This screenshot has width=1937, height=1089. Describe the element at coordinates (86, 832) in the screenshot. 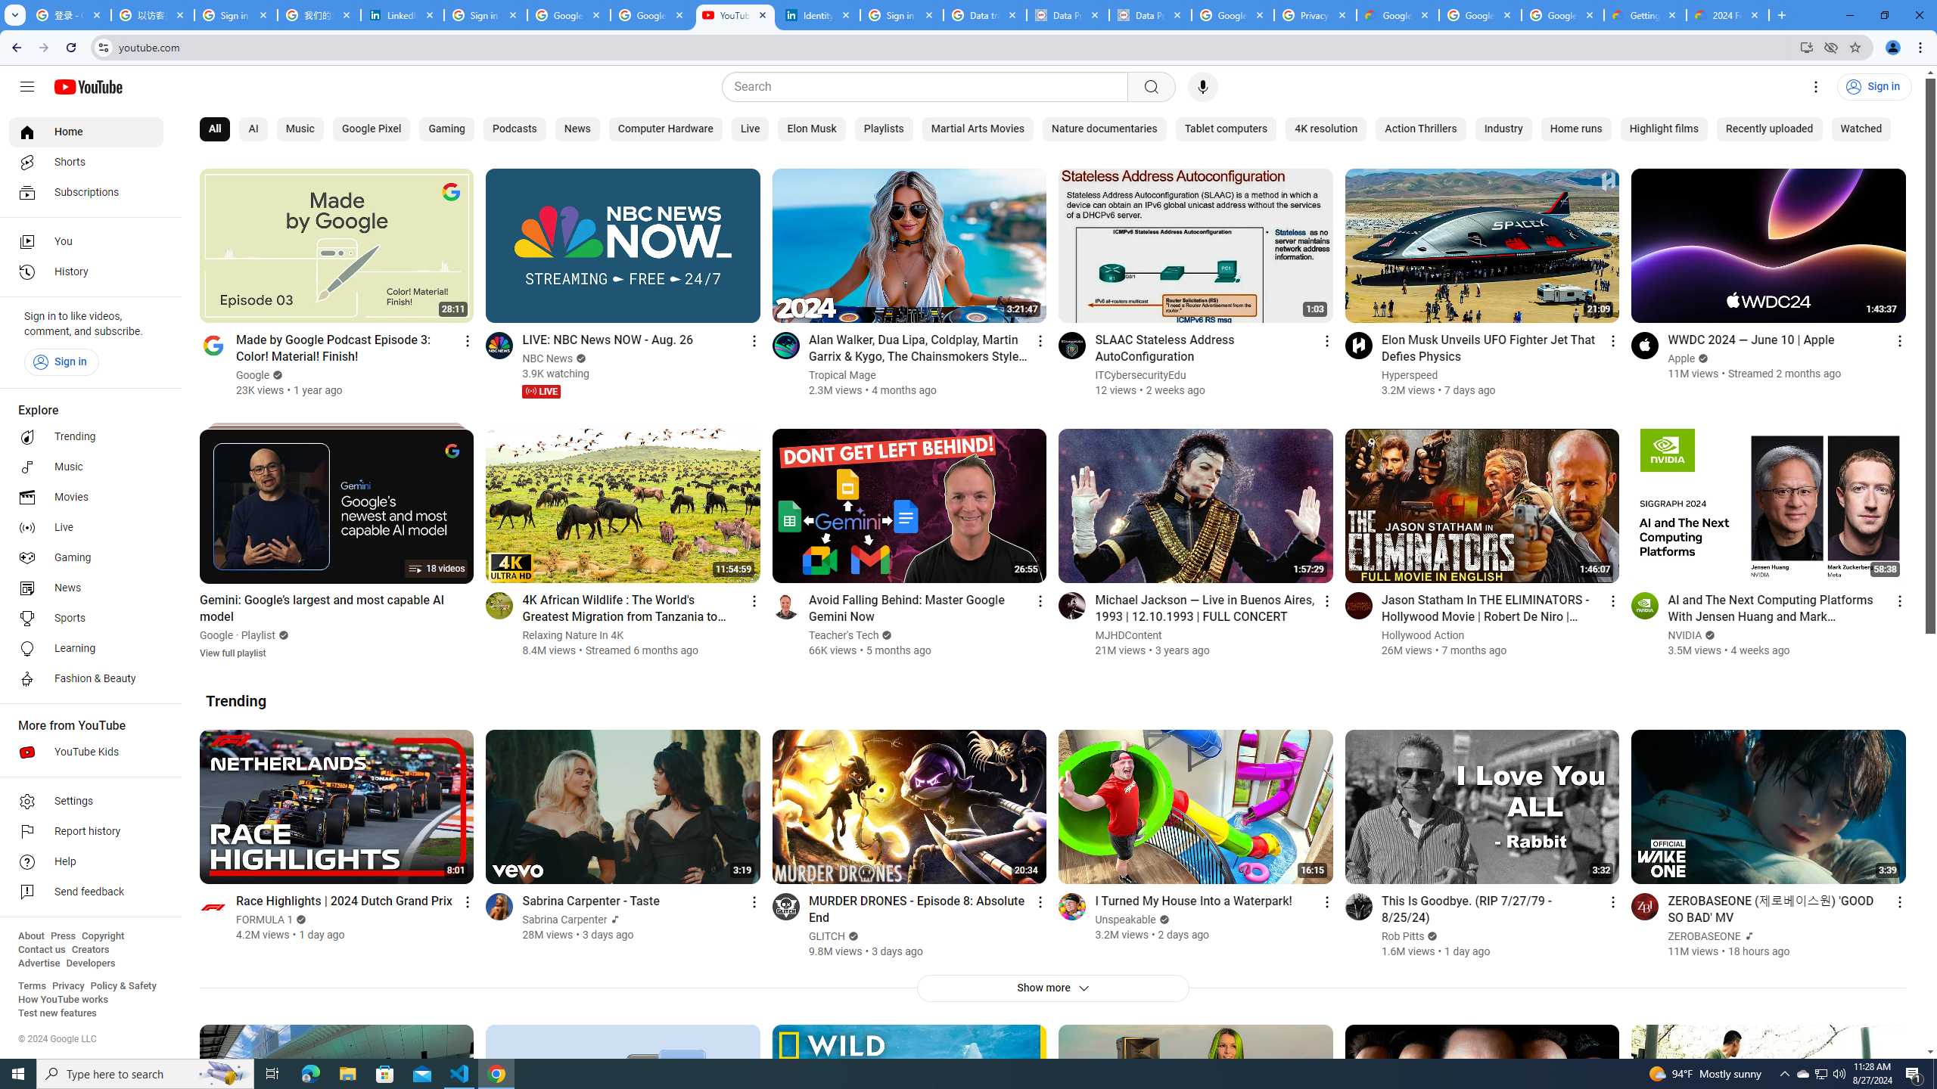

I see `Report history` at that location.